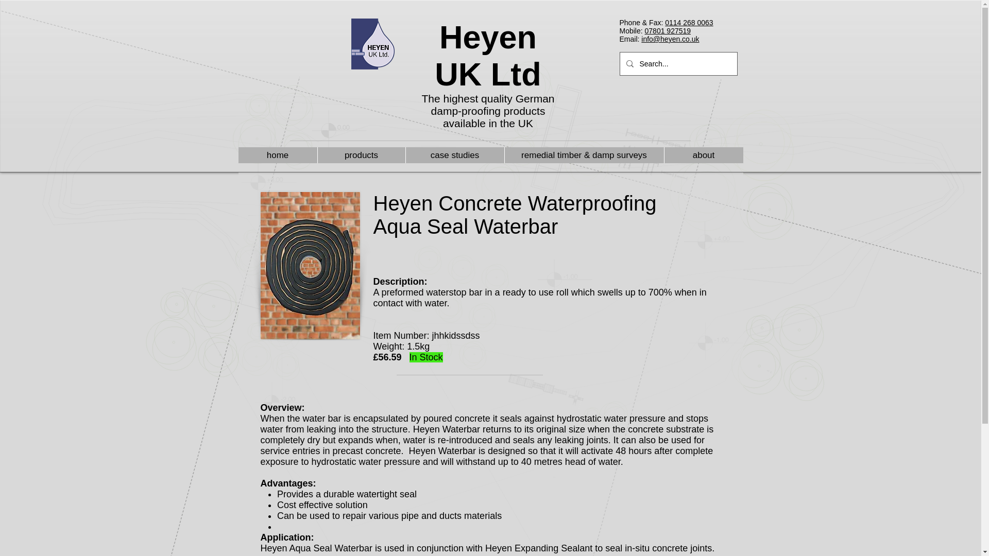 This screenshot has height=556, width=989. I want to click on Heyen UK Ltd, so click(488, 56).